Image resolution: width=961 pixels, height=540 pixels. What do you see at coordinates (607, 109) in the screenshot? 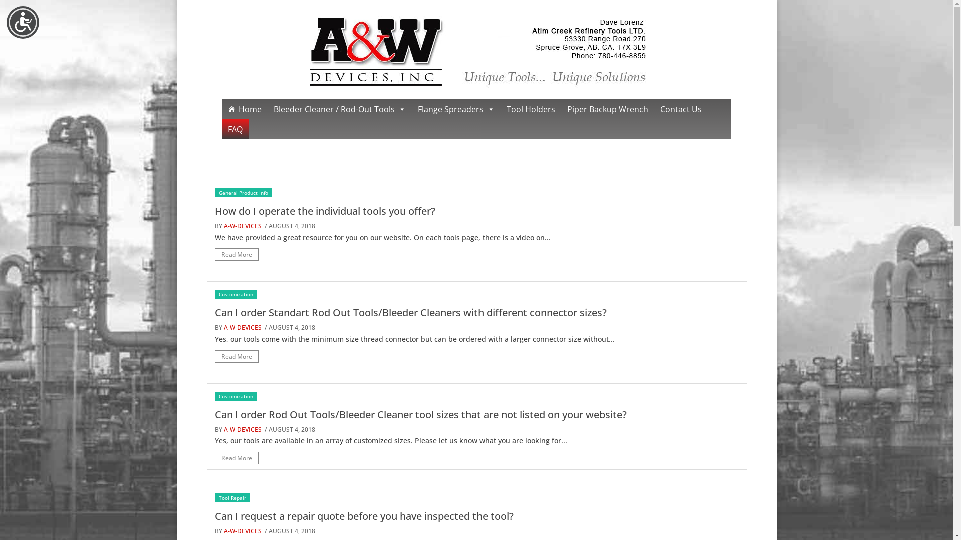
I see `Piper Backup Wrench` at bounding box center [607, 109].